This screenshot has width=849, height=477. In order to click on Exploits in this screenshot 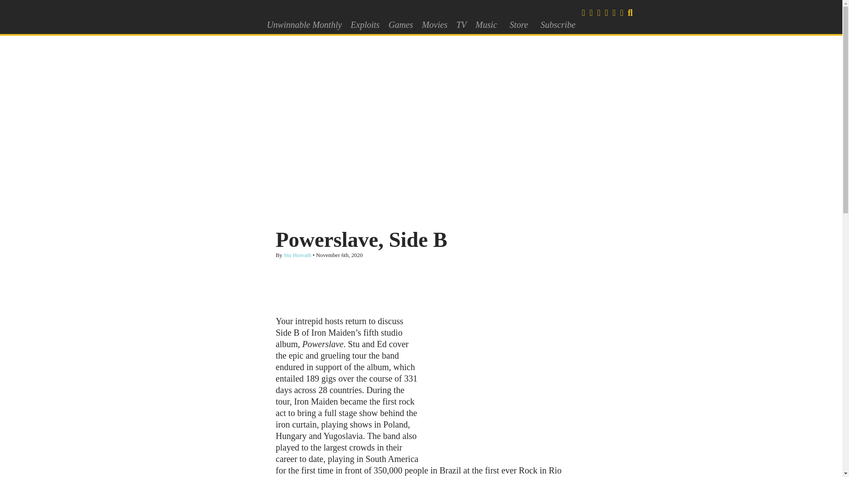, I will do `click(365, 25)`.